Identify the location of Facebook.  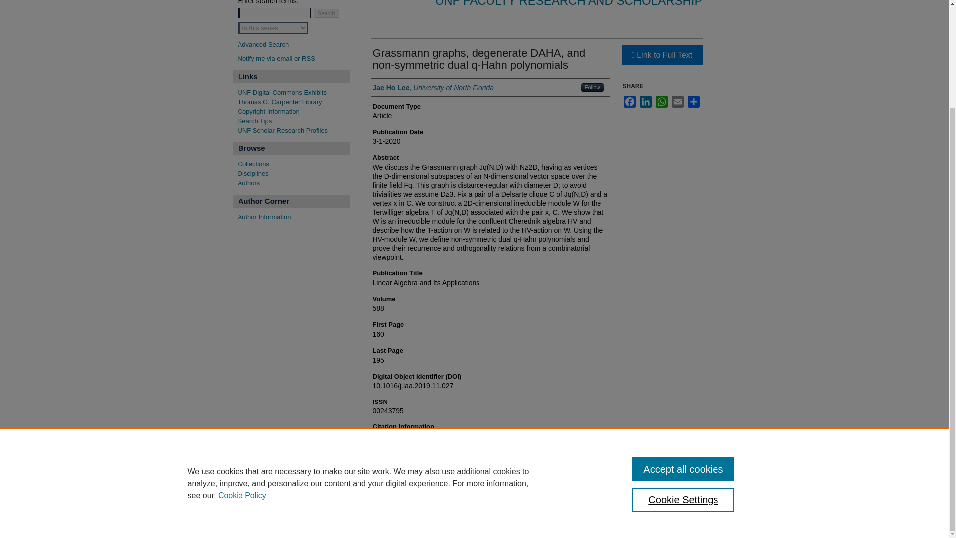
(629, 102).